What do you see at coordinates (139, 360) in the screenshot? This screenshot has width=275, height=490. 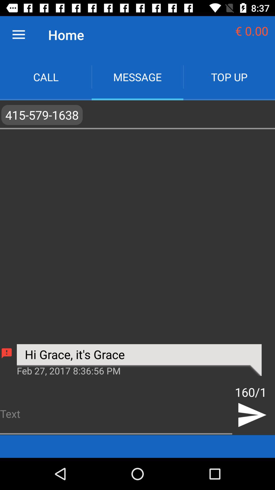 I see `turn on the hi grace it icon` at bounding box center [139, 360].